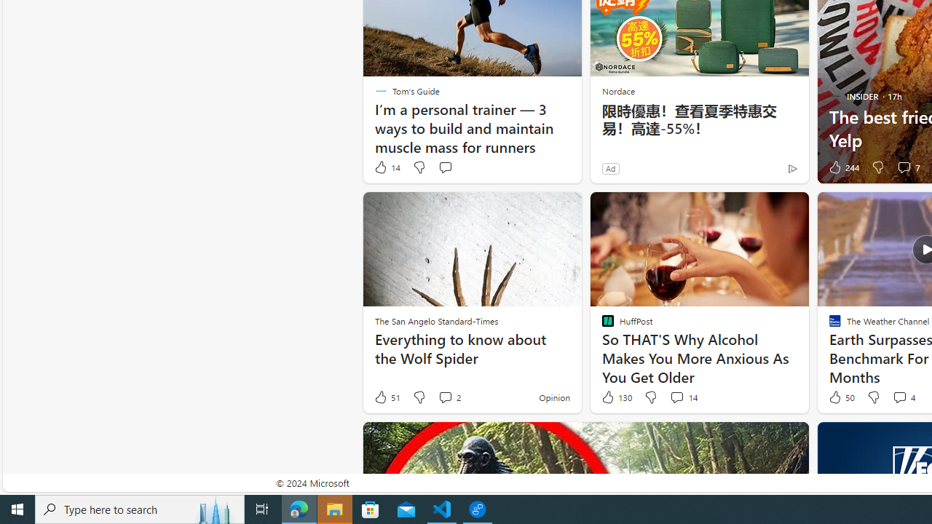 This screenshot has width=932, height=524. Describe the element at coordinates (904, 167) in the screenshot. I see `View comments 7 Comment` at that location.